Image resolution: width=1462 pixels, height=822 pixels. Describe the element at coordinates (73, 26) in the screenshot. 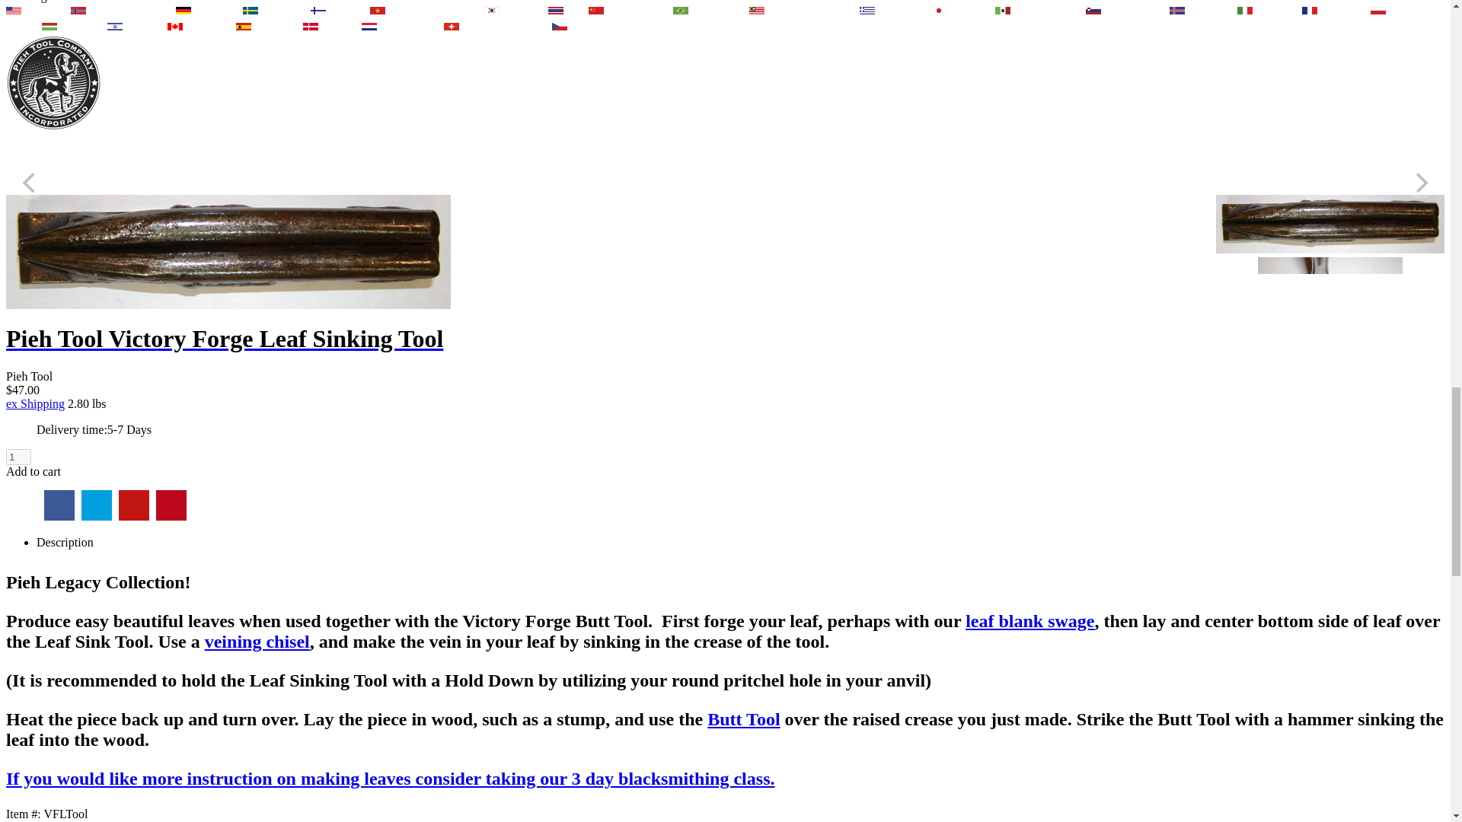

I see ` Magyar ` at that location.